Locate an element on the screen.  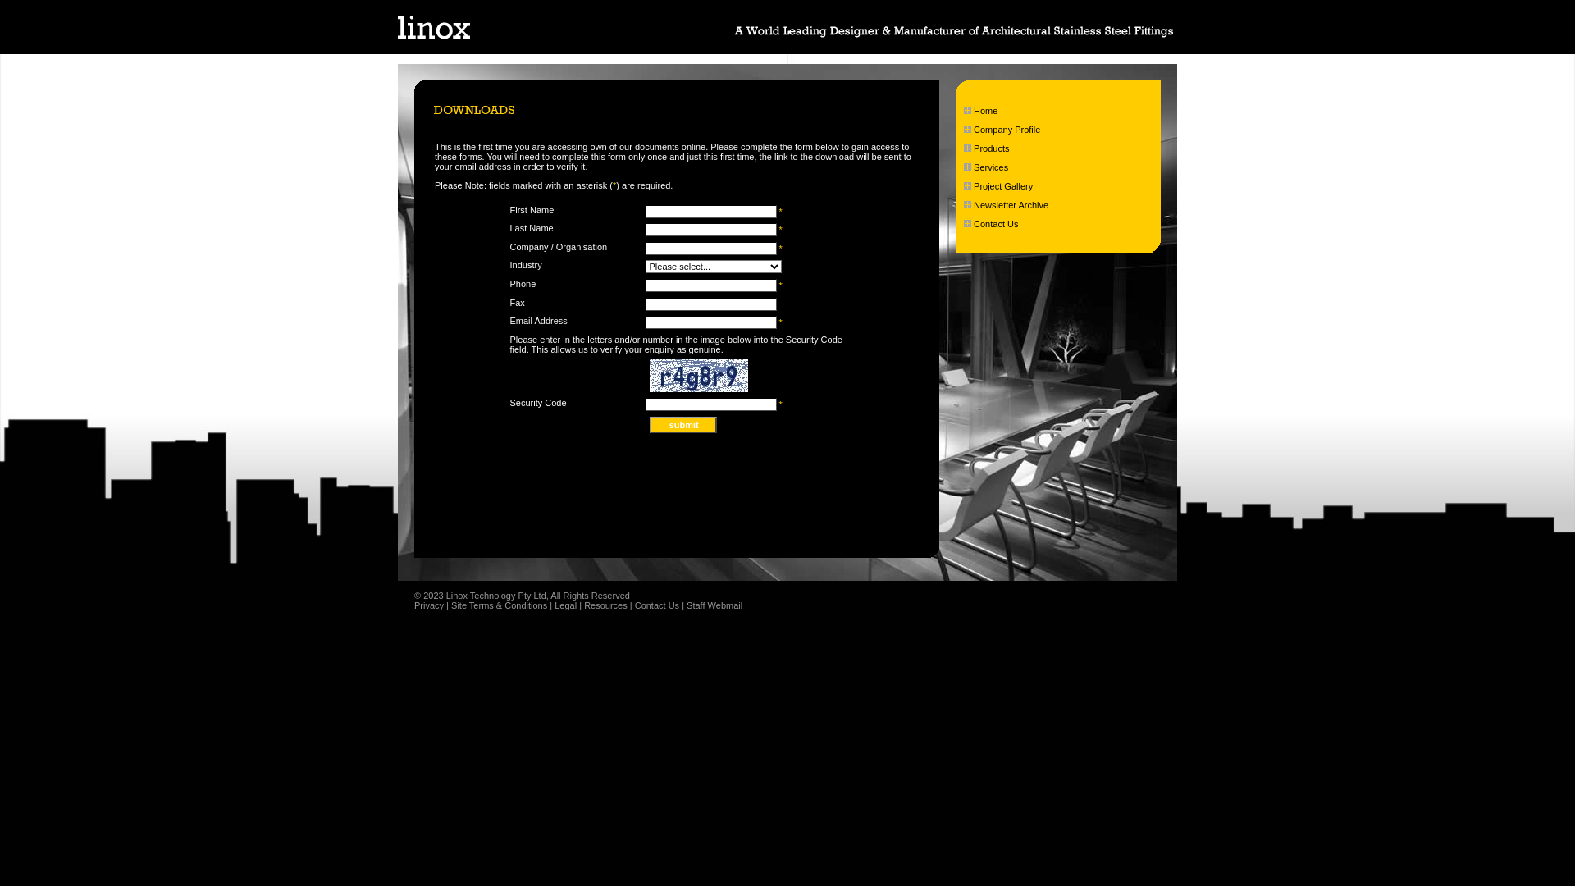
Home is located at coordinates (986, 111).